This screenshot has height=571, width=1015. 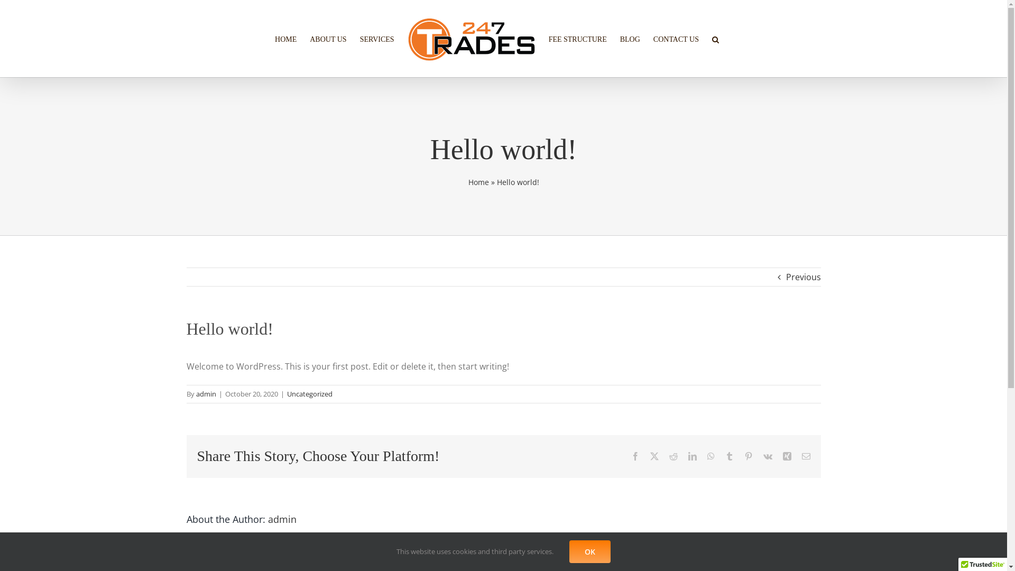 What do you see at coordinates (578, 39) in the screenshot?
I see `FEE STRUCTURE` at bounding box center [578, 39].